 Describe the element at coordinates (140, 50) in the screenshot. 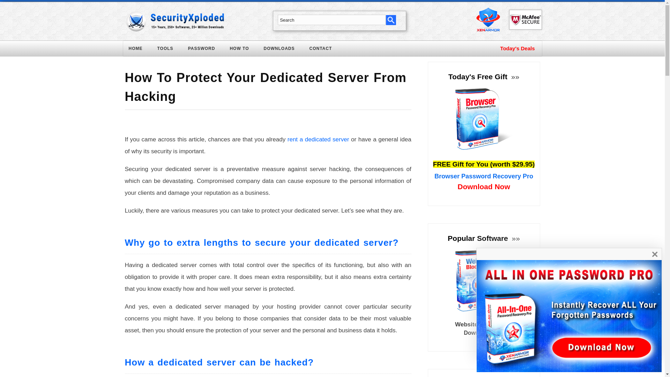

I see `HOME` at that location.